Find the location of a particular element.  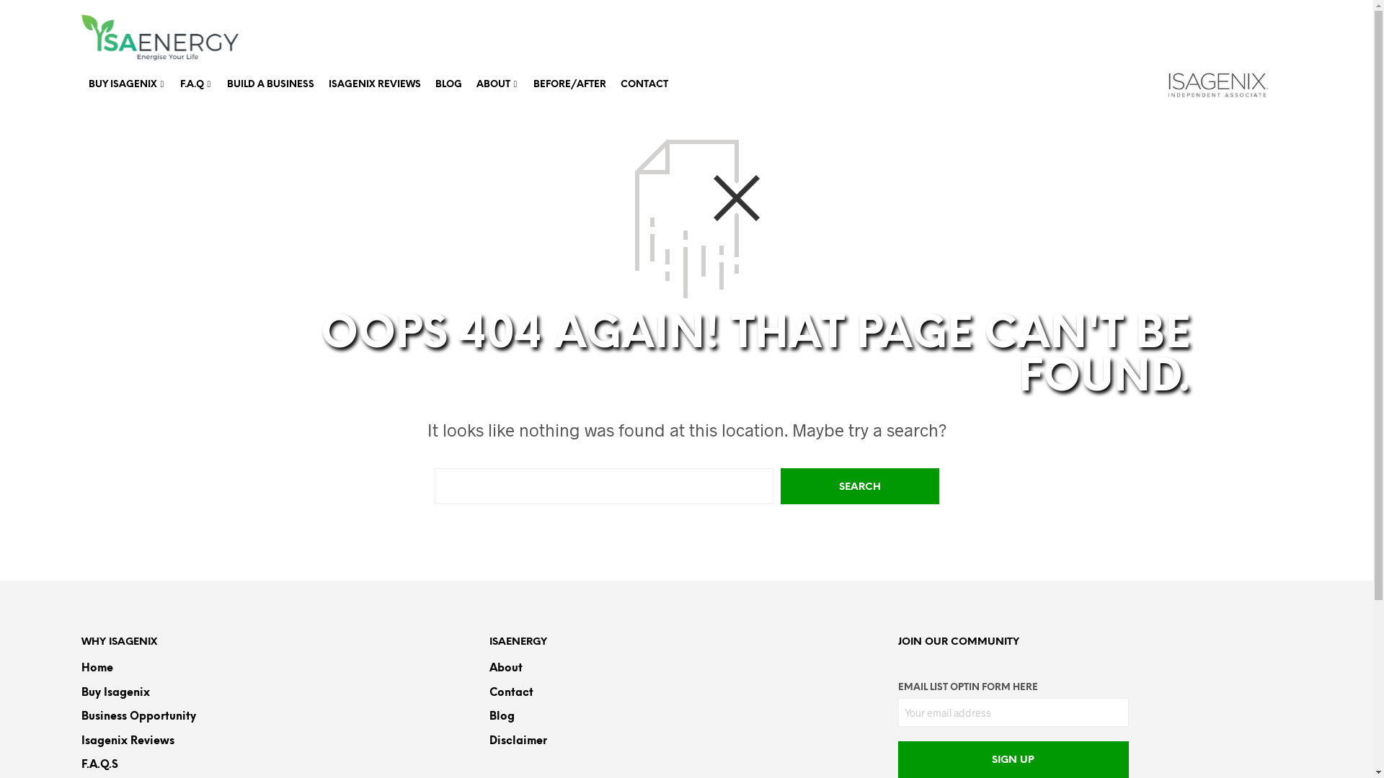

Home is located at coordinates (97, 669).